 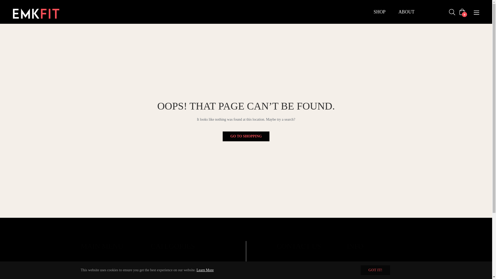 What do you see at coordinates (379, 12) in the screenshot?
I see `SHOP` at bounding box center [379, 12].